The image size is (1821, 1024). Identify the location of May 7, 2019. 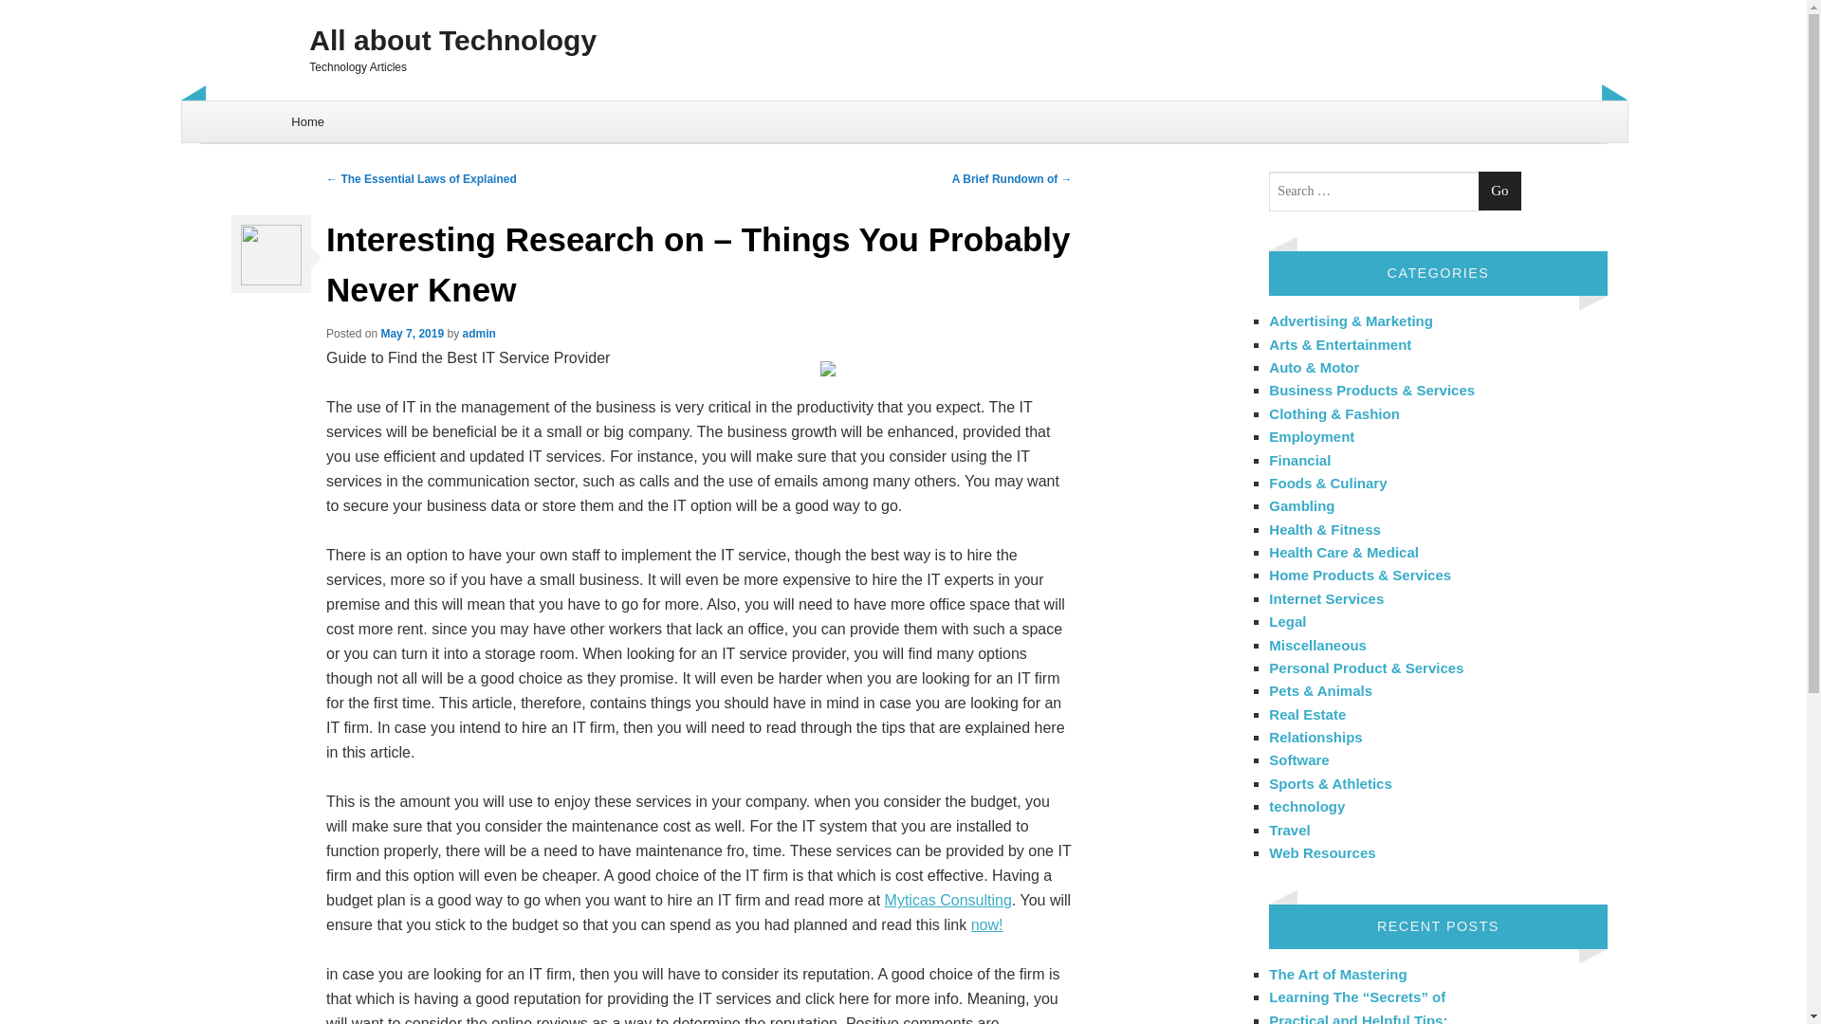
(412, 333).